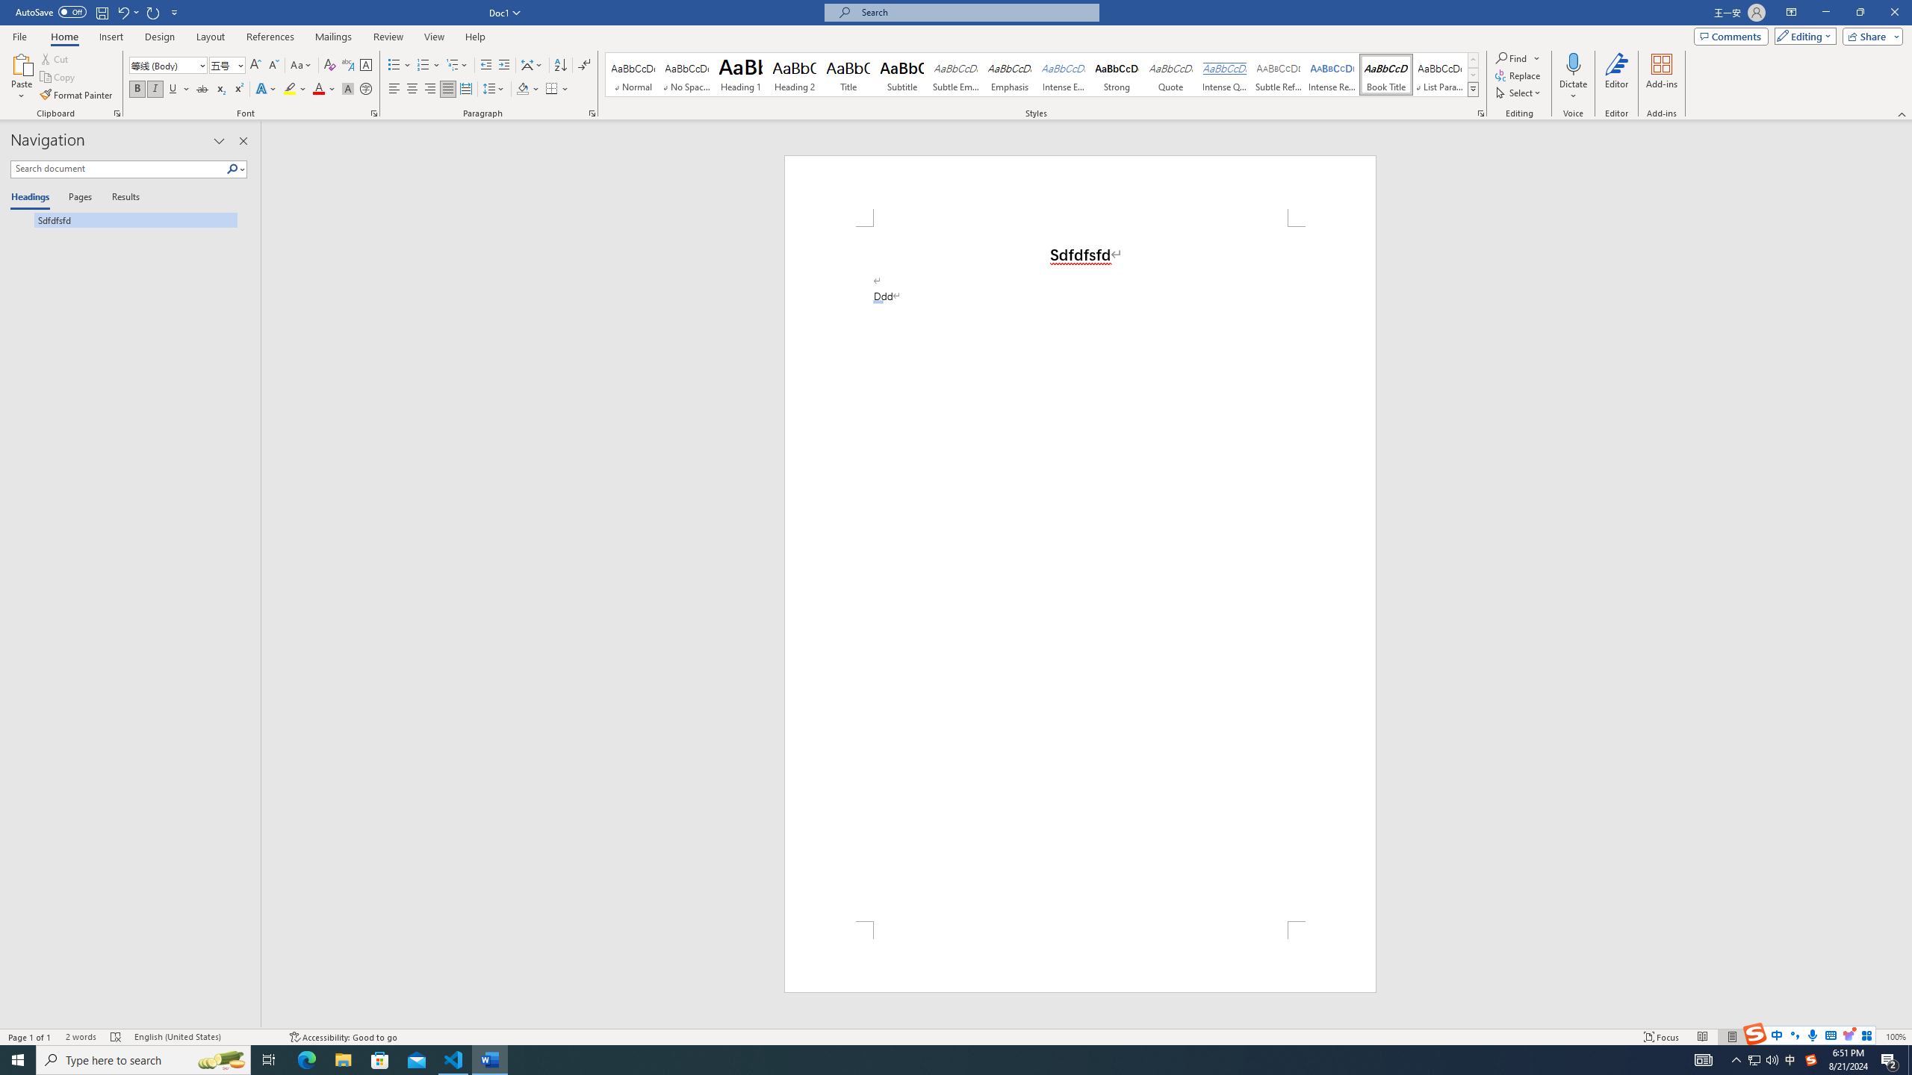 The height and width of the screenshot is (1075, 1912). Describe the element at coordinates (102, 12) in the screenshot. I see `Save` at that location.